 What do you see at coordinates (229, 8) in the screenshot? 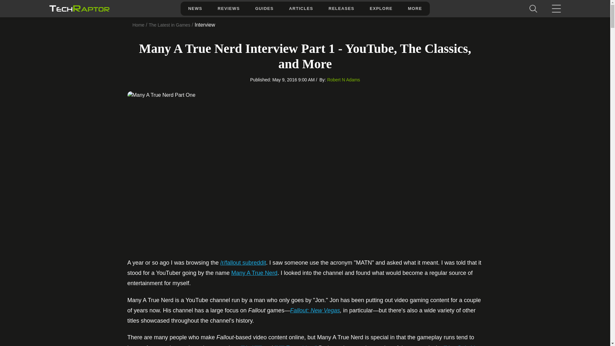
I see `REVIEWS` at bounding box center [229, 8].